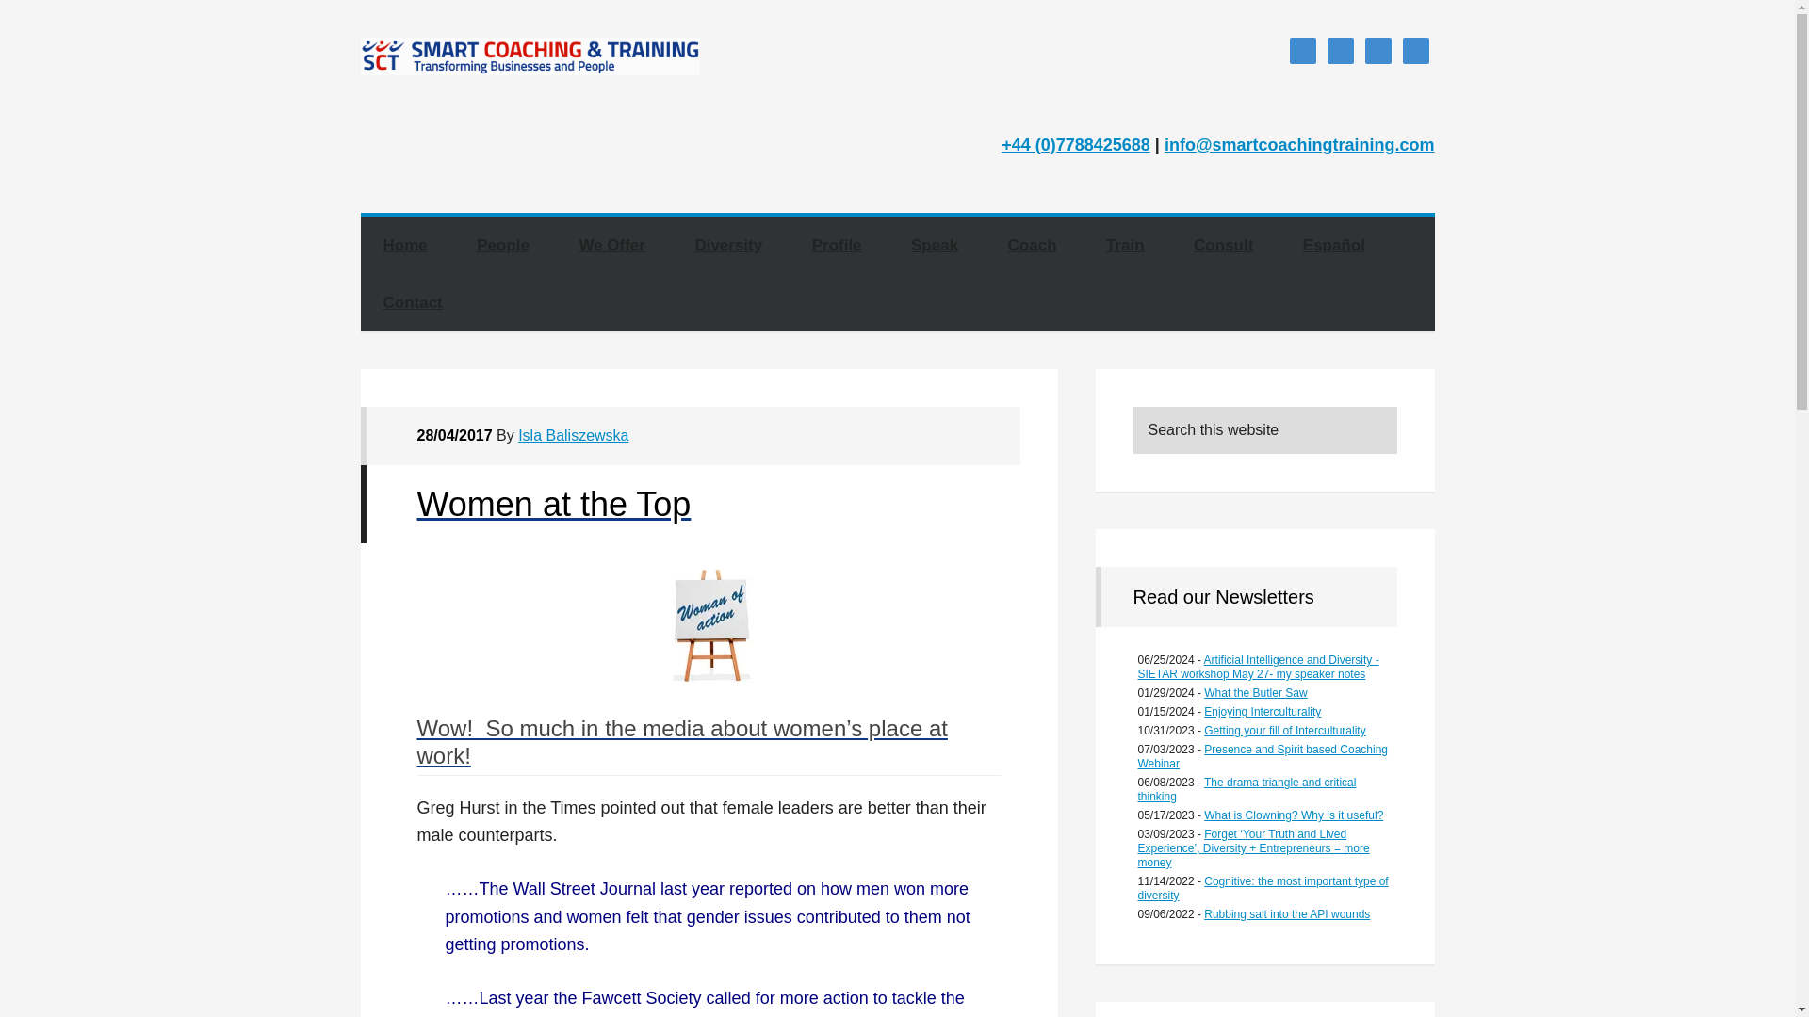 The height and width of the screenshot is (1017, 1809). Describe the element at coordinates (1287, 914) in the screenshot. I see `Rubbing salt into the API wounds` at that location.